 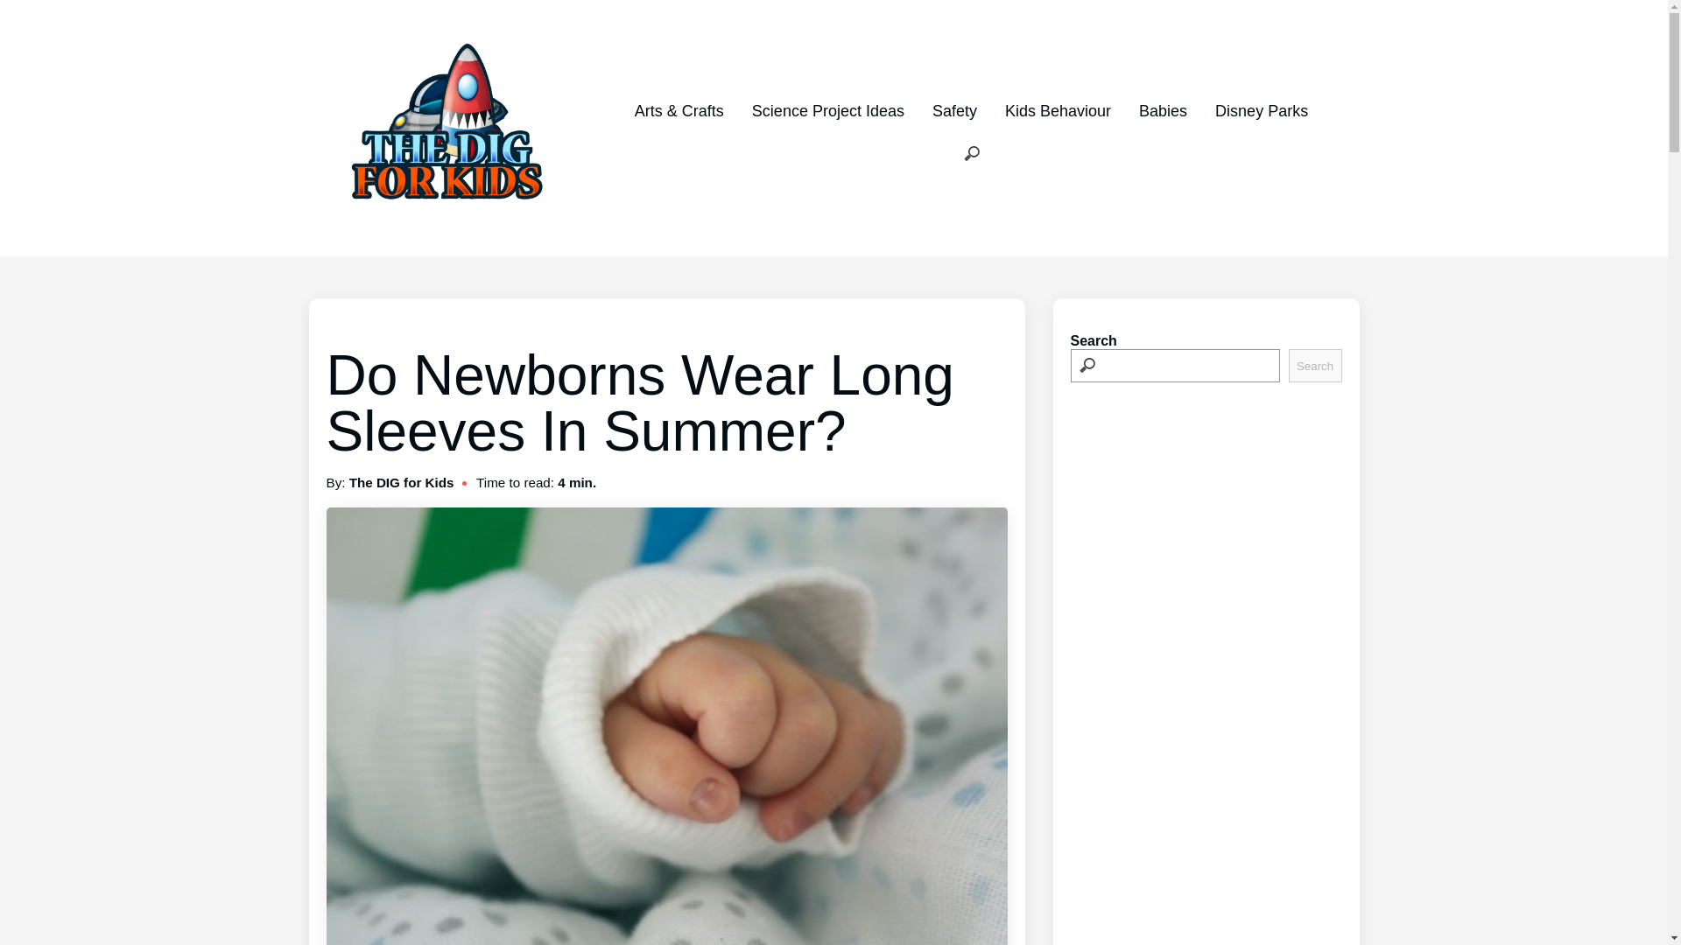 I want to click on Kids Behaviour, so click(x=1058, y=110).